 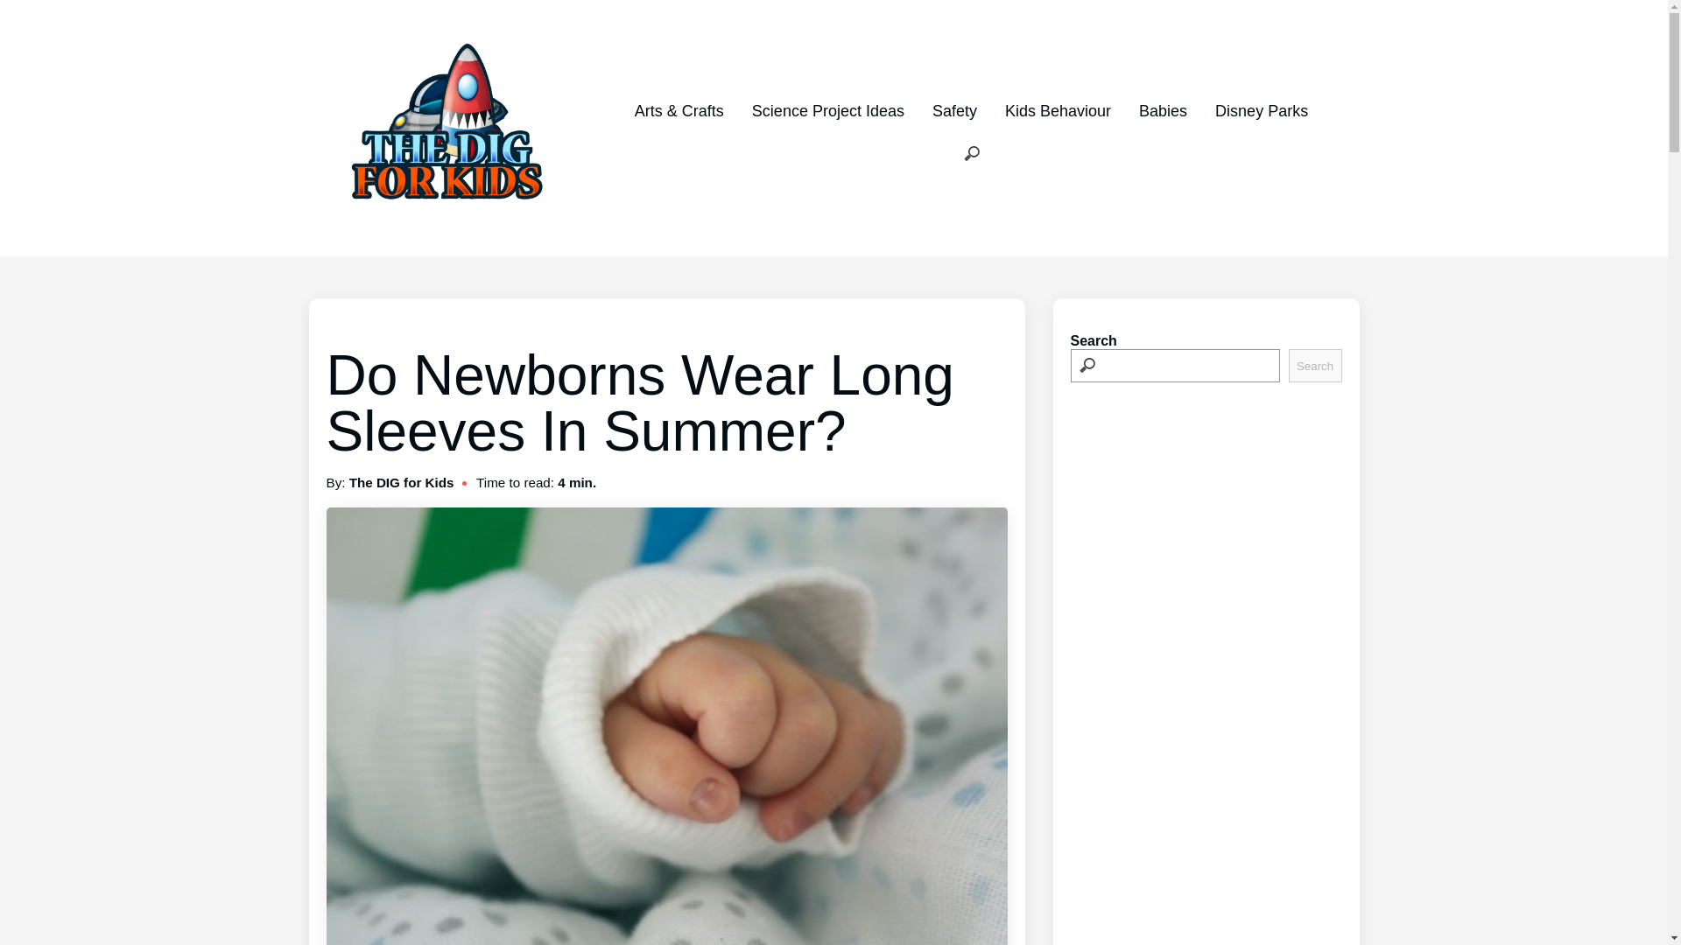 I want to click on Kids Behaviour, so click(x=1058, y=110).